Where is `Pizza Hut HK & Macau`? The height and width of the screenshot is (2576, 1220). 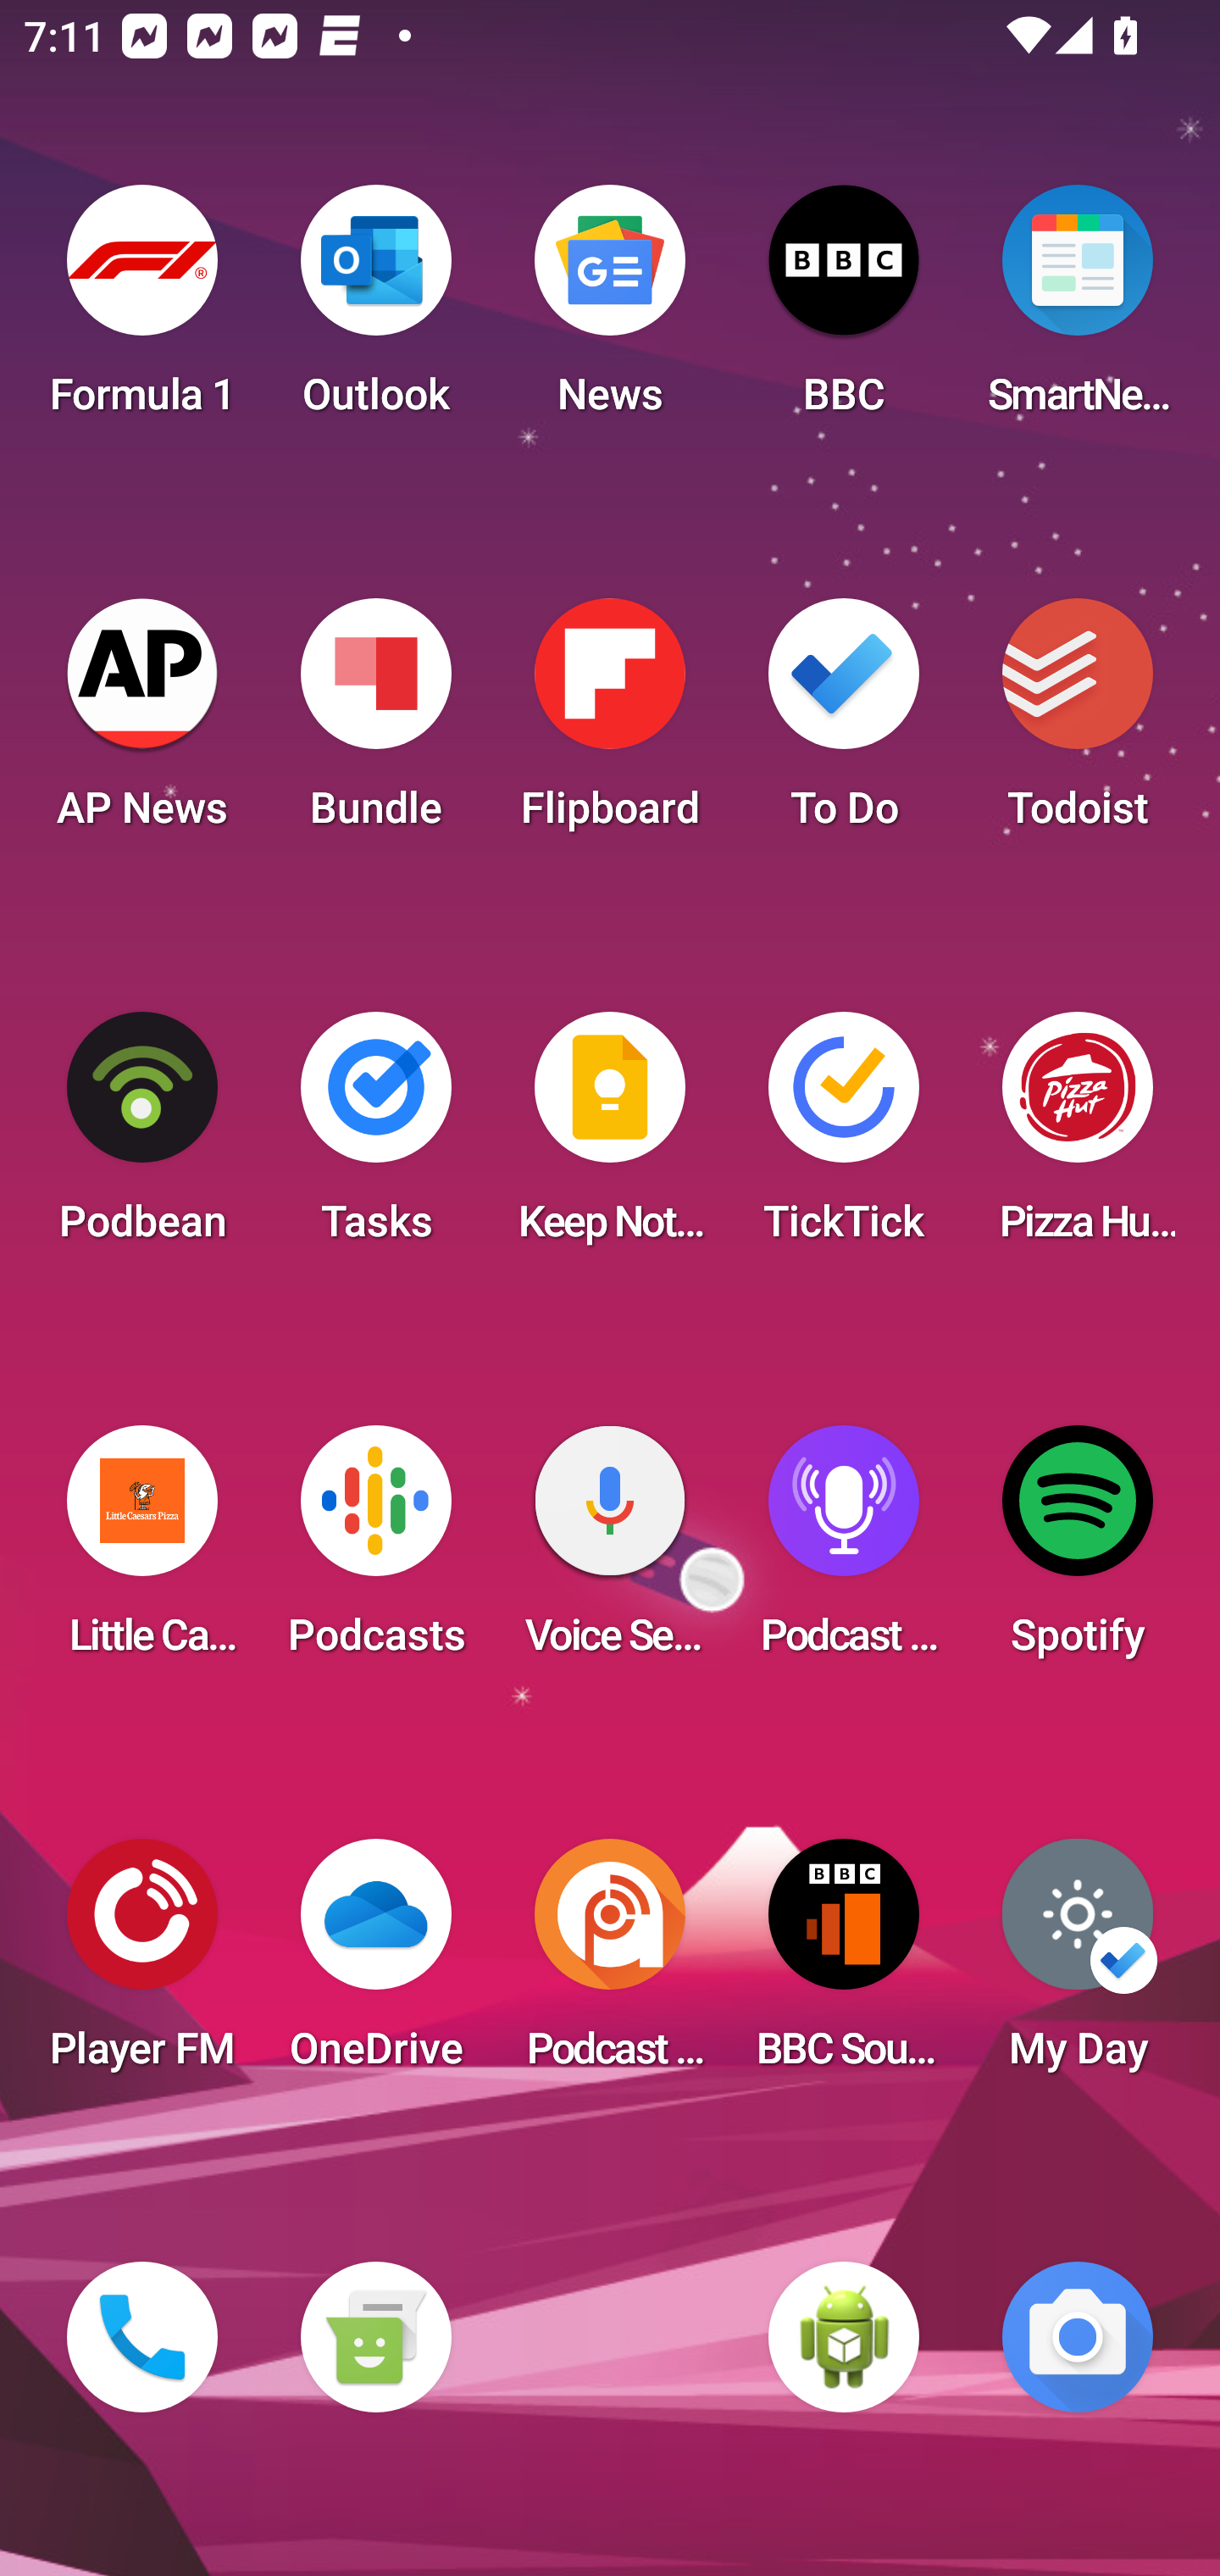 Pizza Hut HK & Macau is located at coordinates (1078, 1137).